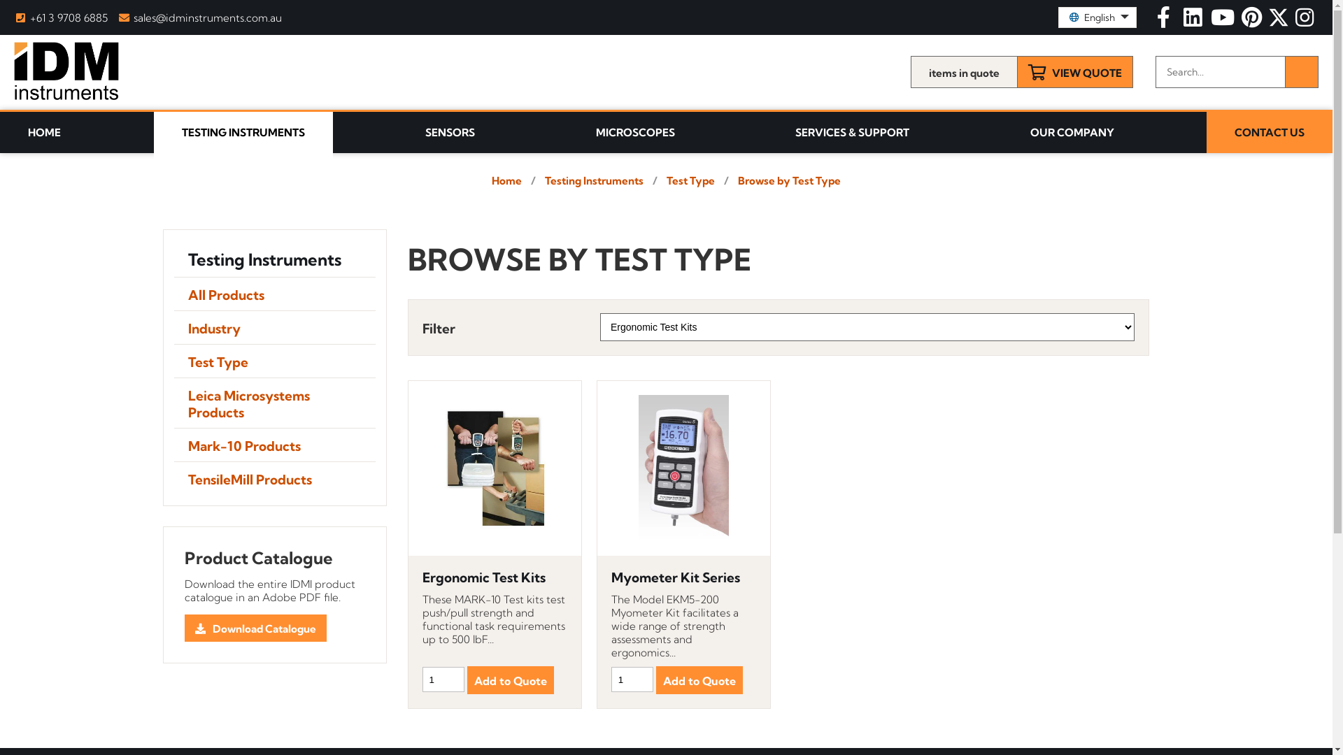 The height and width of the screenshot is (755, 1343). I want to click on  , so click(1195, 21).